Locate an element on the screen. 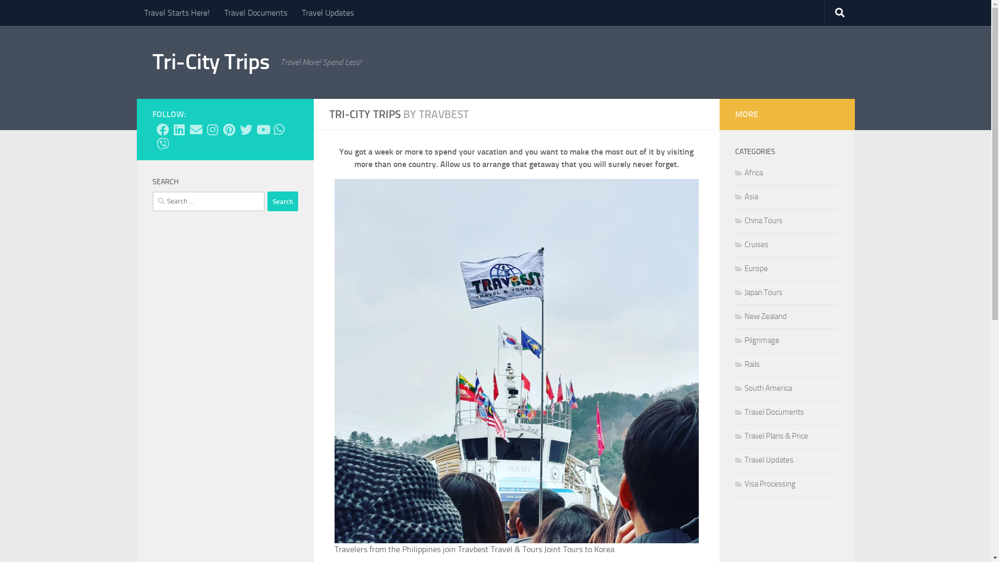  Visa Processing is located at coordinates (765, 484).